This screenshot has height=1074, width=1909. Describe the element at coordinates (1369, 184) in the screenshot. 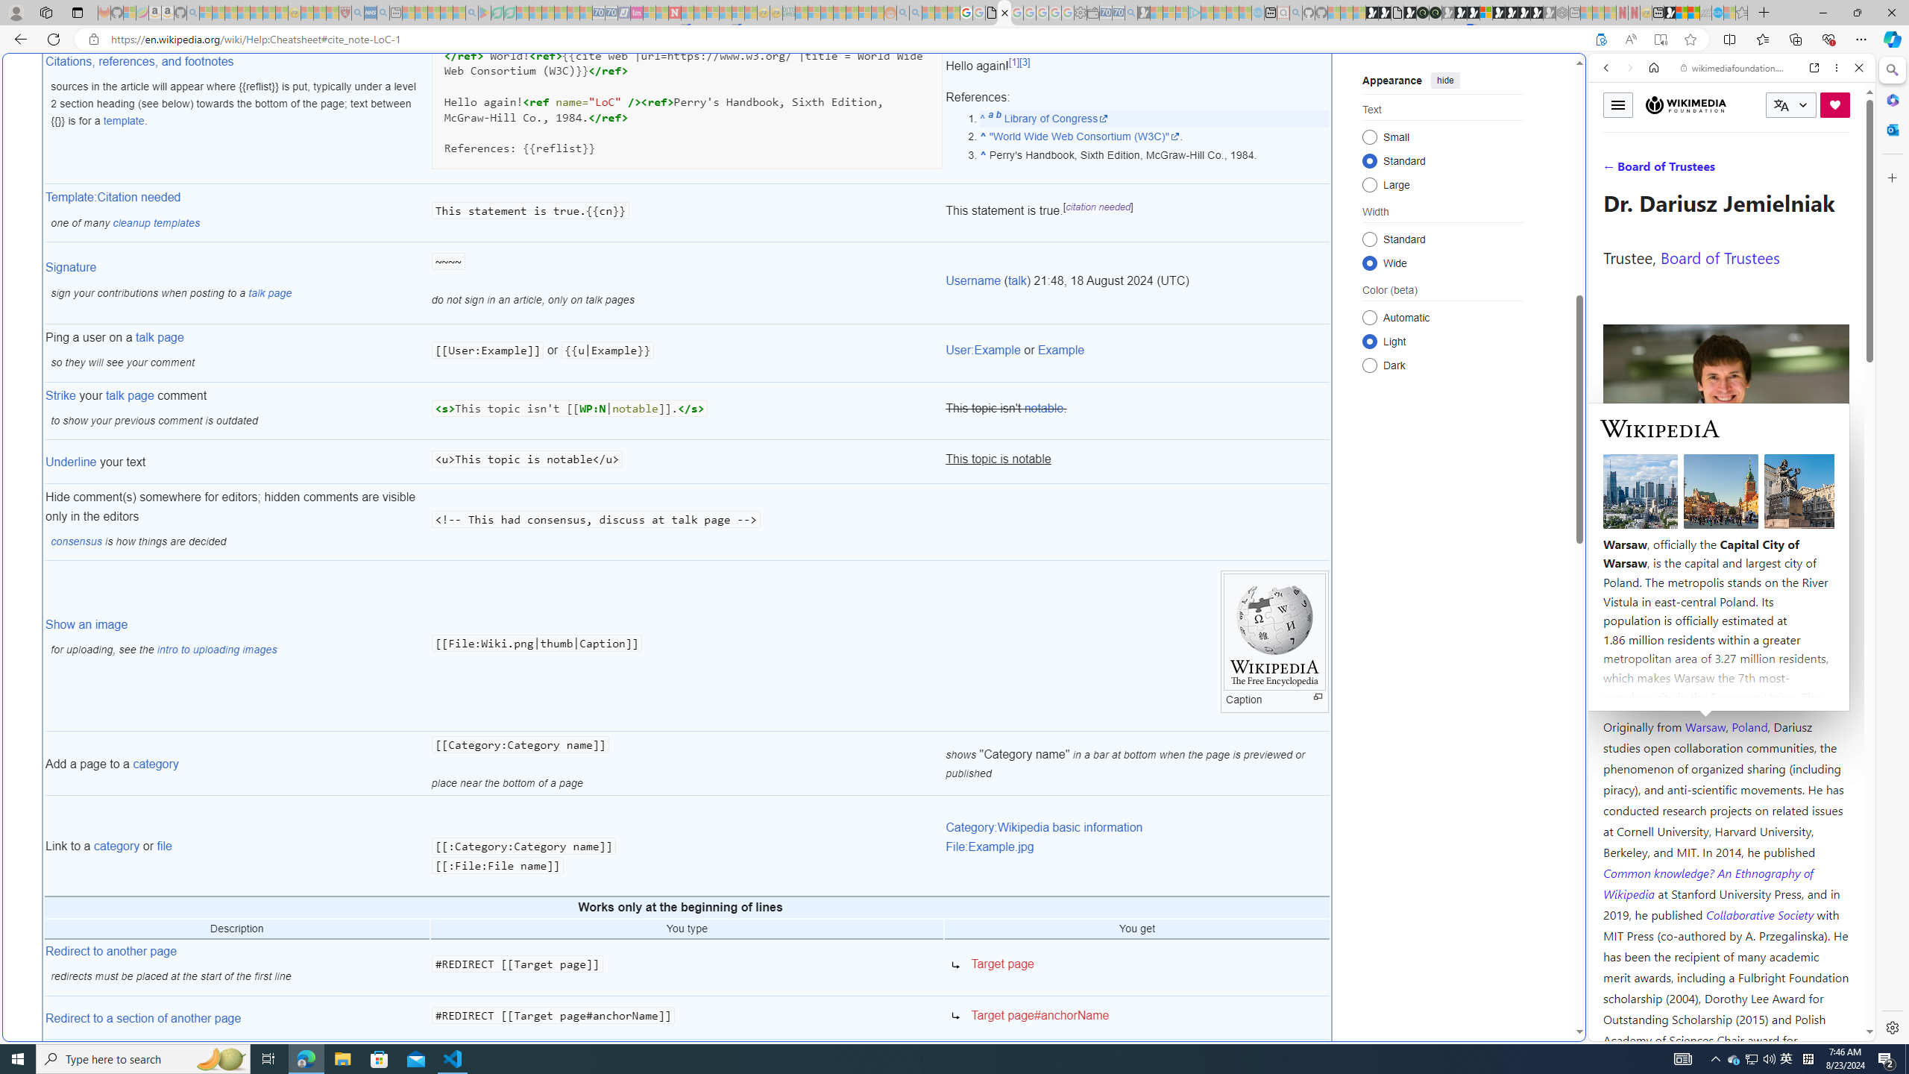

I see `Large` at that location.